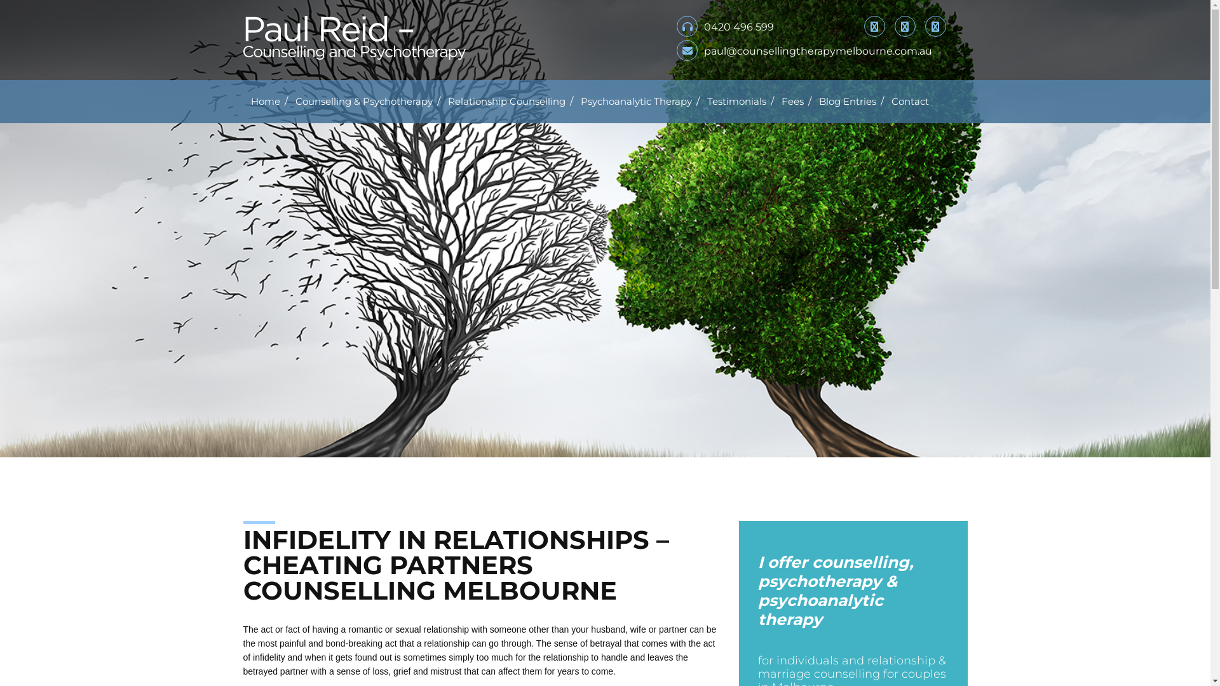 The image size is (1220, 686). Describe the element at coordinates (910, 102) in the screenshot. I see `Contact` at that location.